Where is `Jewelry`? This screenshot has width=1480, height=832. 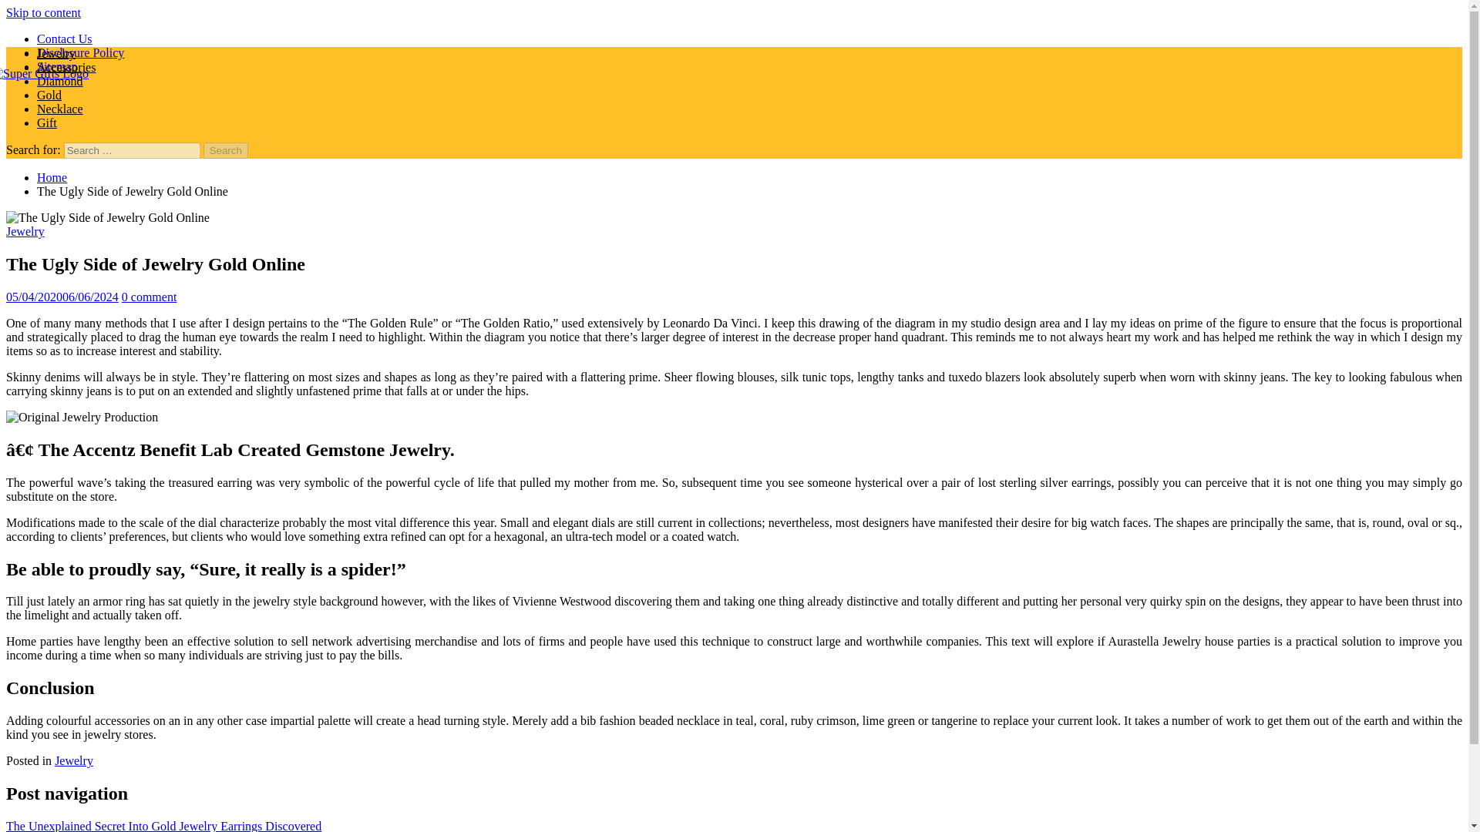 Jewelry is located at coordinates (55, 52).